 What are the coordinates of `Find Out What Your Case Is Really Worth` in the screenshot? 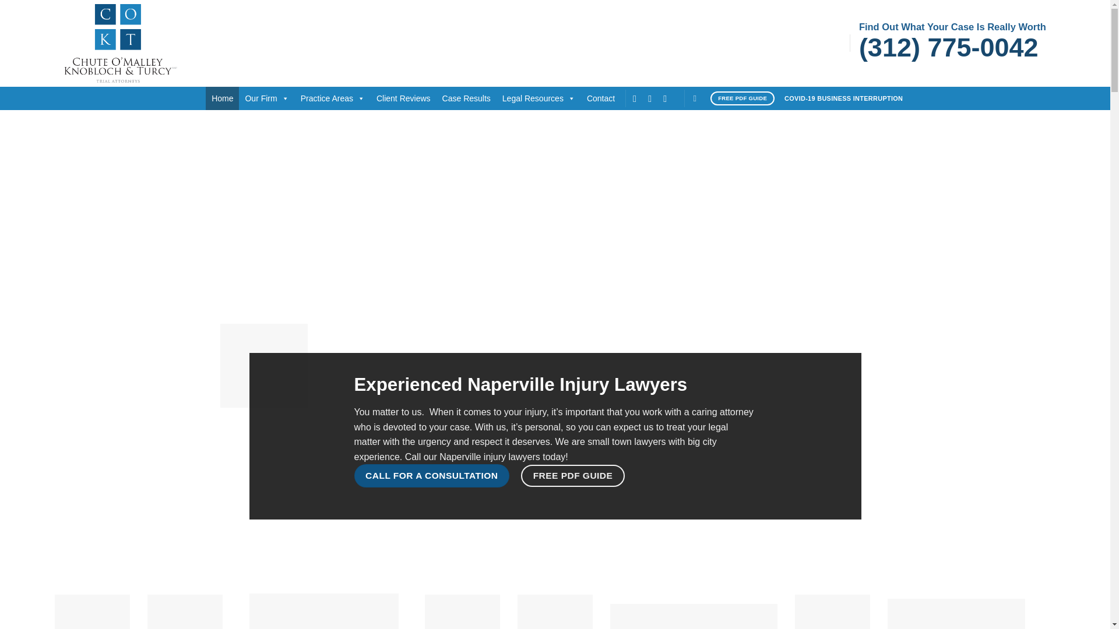 It's located at (952, 27).